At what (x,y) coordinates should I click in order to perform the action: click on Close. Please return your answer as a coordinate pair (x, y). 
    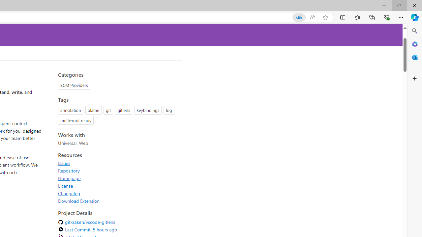
    Looking at the image, I should click on (414, 5).